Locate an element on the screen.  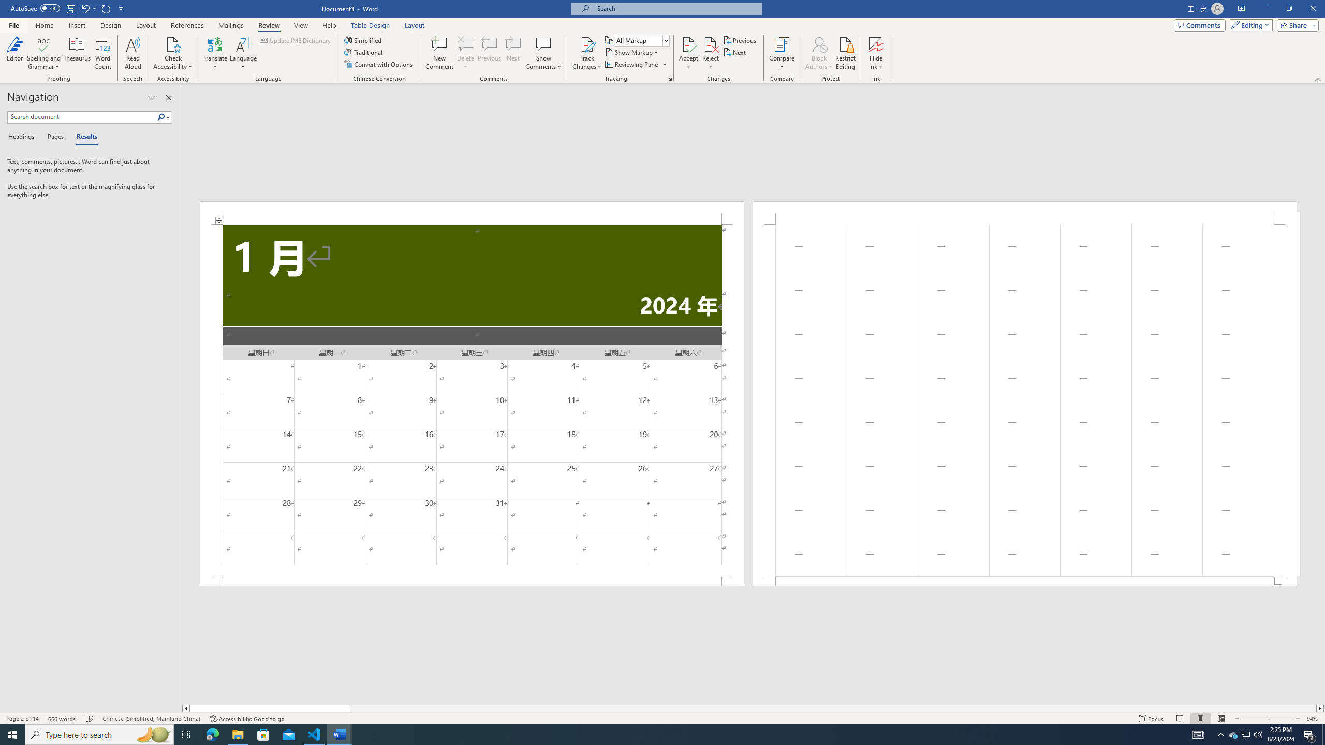
Reject is located at coordinates (711, 53).